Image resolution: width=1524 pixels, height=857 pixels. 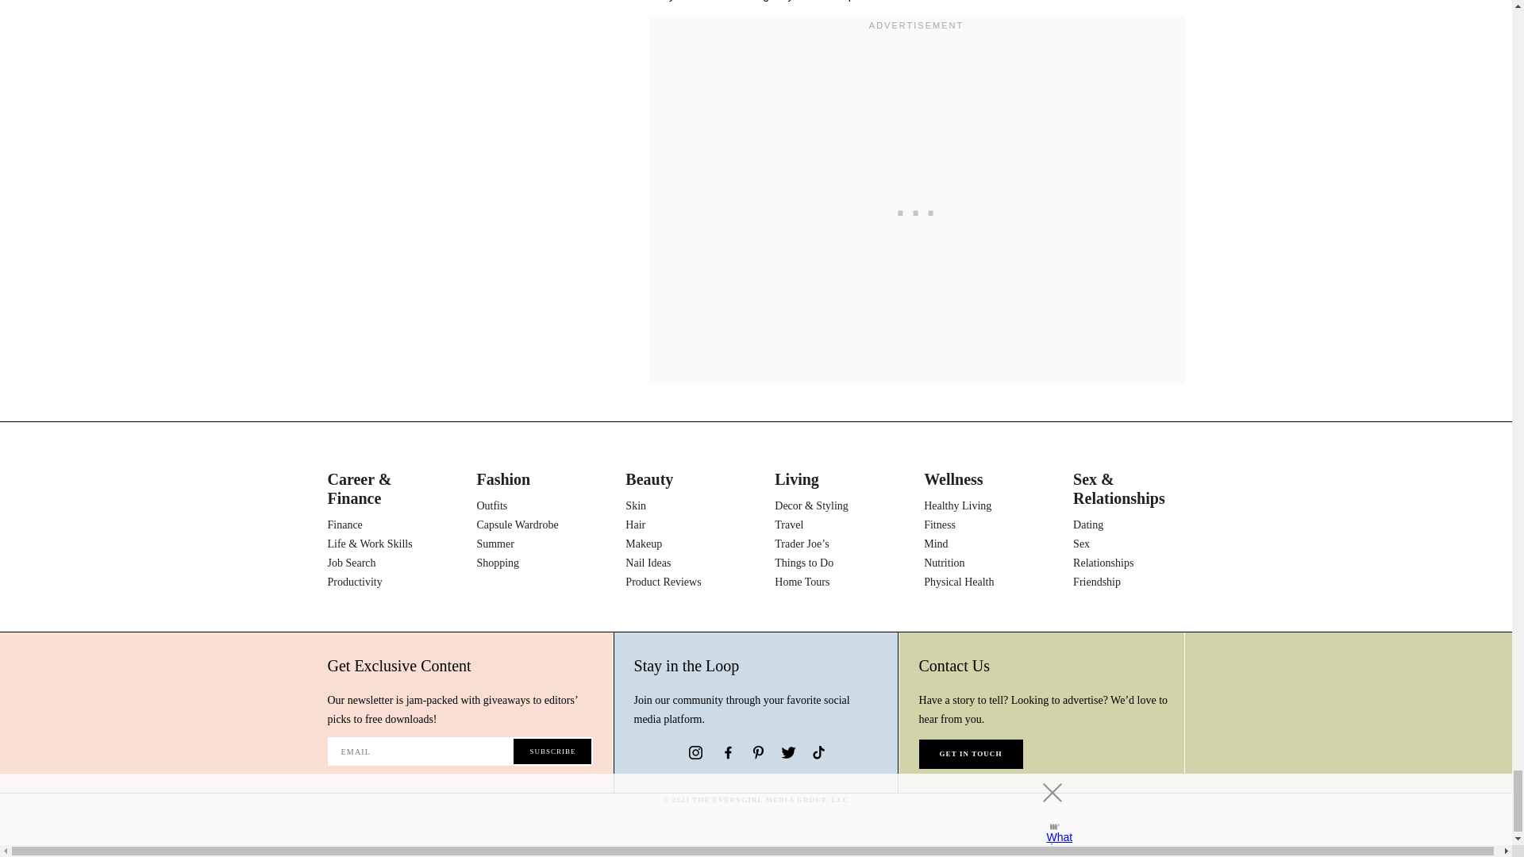 I want to click on Subscribe, so click(x=552, y=751).